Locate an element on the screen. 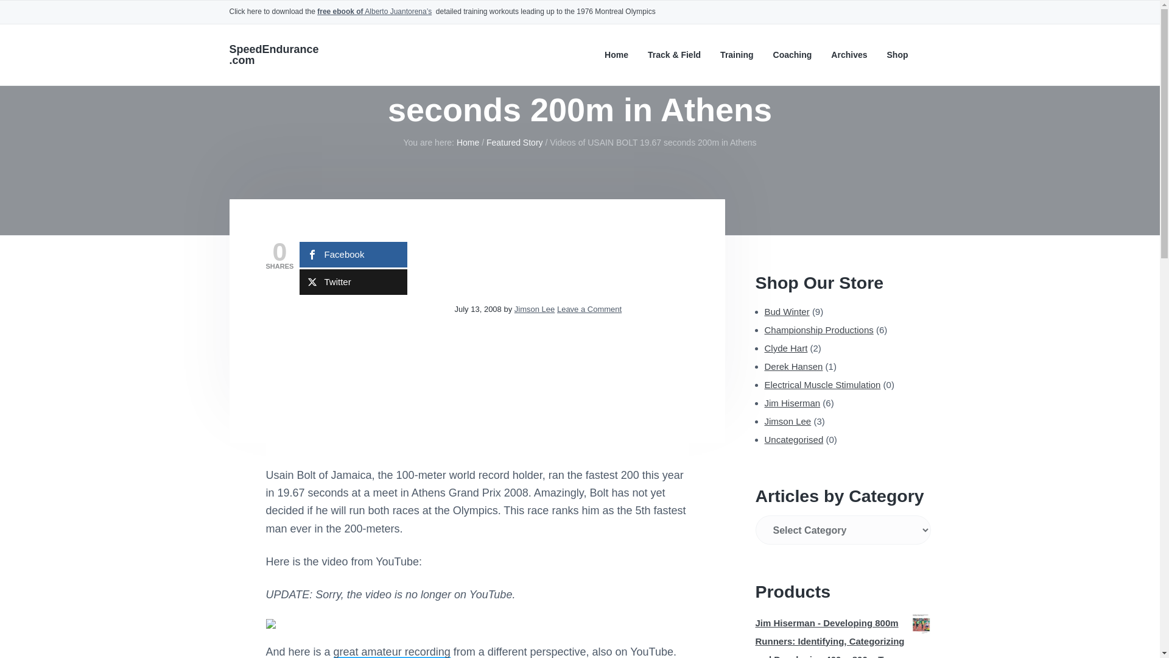 The image size is (1169, 658). Twitter is located at coordinates (353, 281).